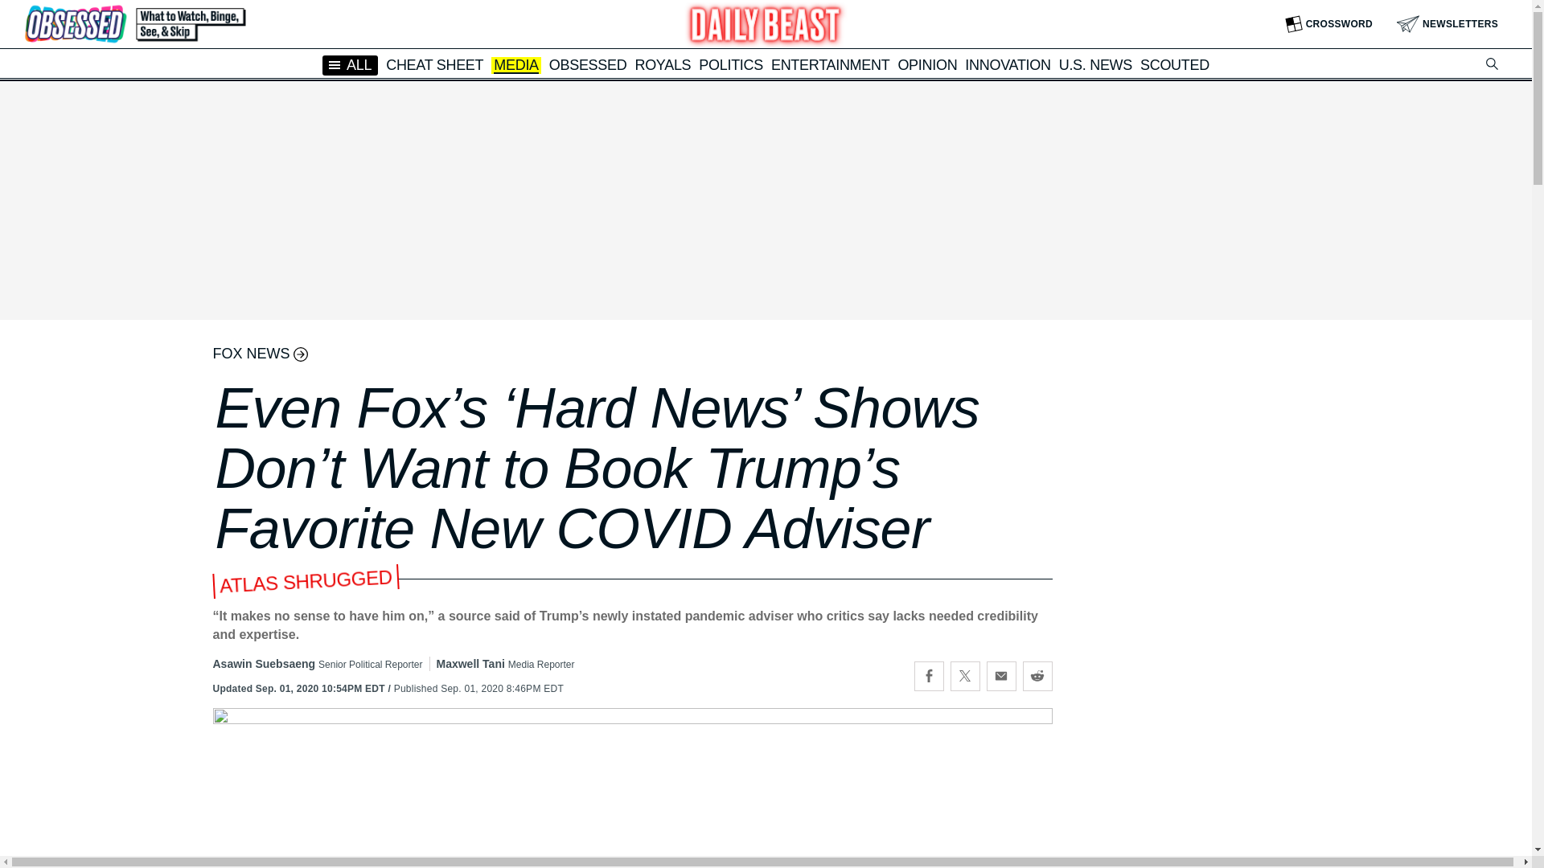 Image resolution: width=1544 pixels, height=868 pixels. Describe the element at coordinates (1174, 64) in the screenshot. I see `SCOUTED` at that location.